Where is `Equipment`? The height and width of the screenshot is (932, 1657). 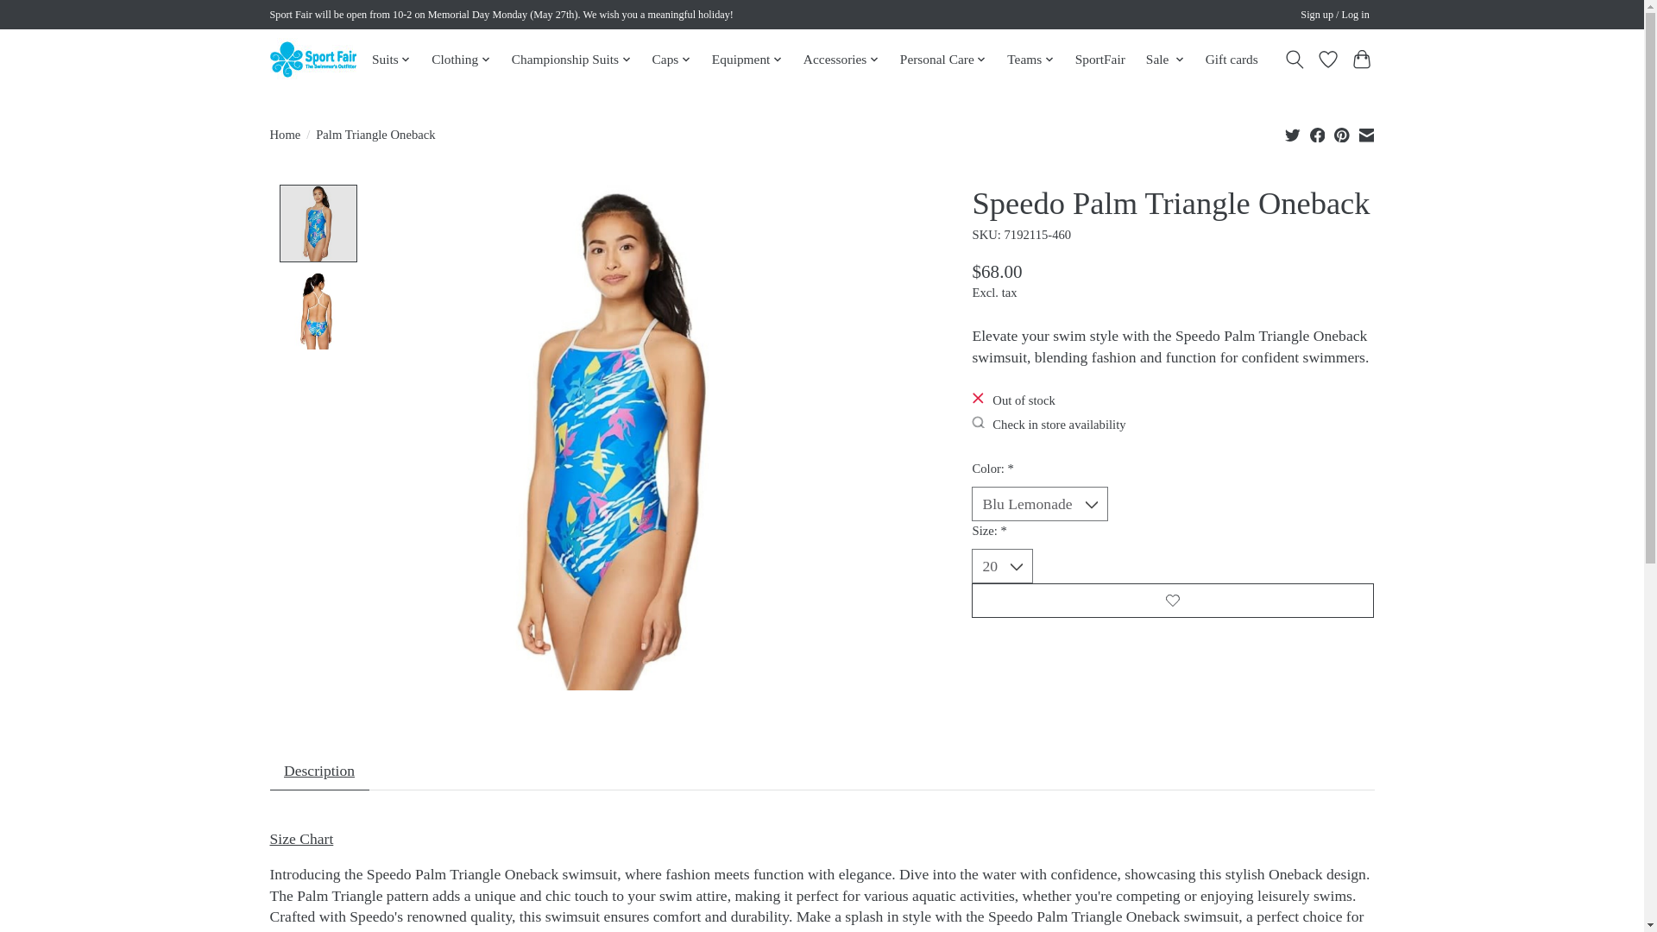 Equipment is located at coordinates (747, 60).